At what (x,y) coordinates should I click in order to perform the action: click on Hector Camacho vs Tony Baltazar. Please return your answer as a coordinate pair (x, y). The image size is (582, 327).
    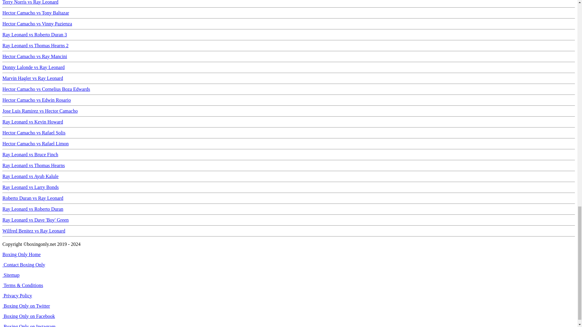
    Looking at the image, I should click on (36, 13).